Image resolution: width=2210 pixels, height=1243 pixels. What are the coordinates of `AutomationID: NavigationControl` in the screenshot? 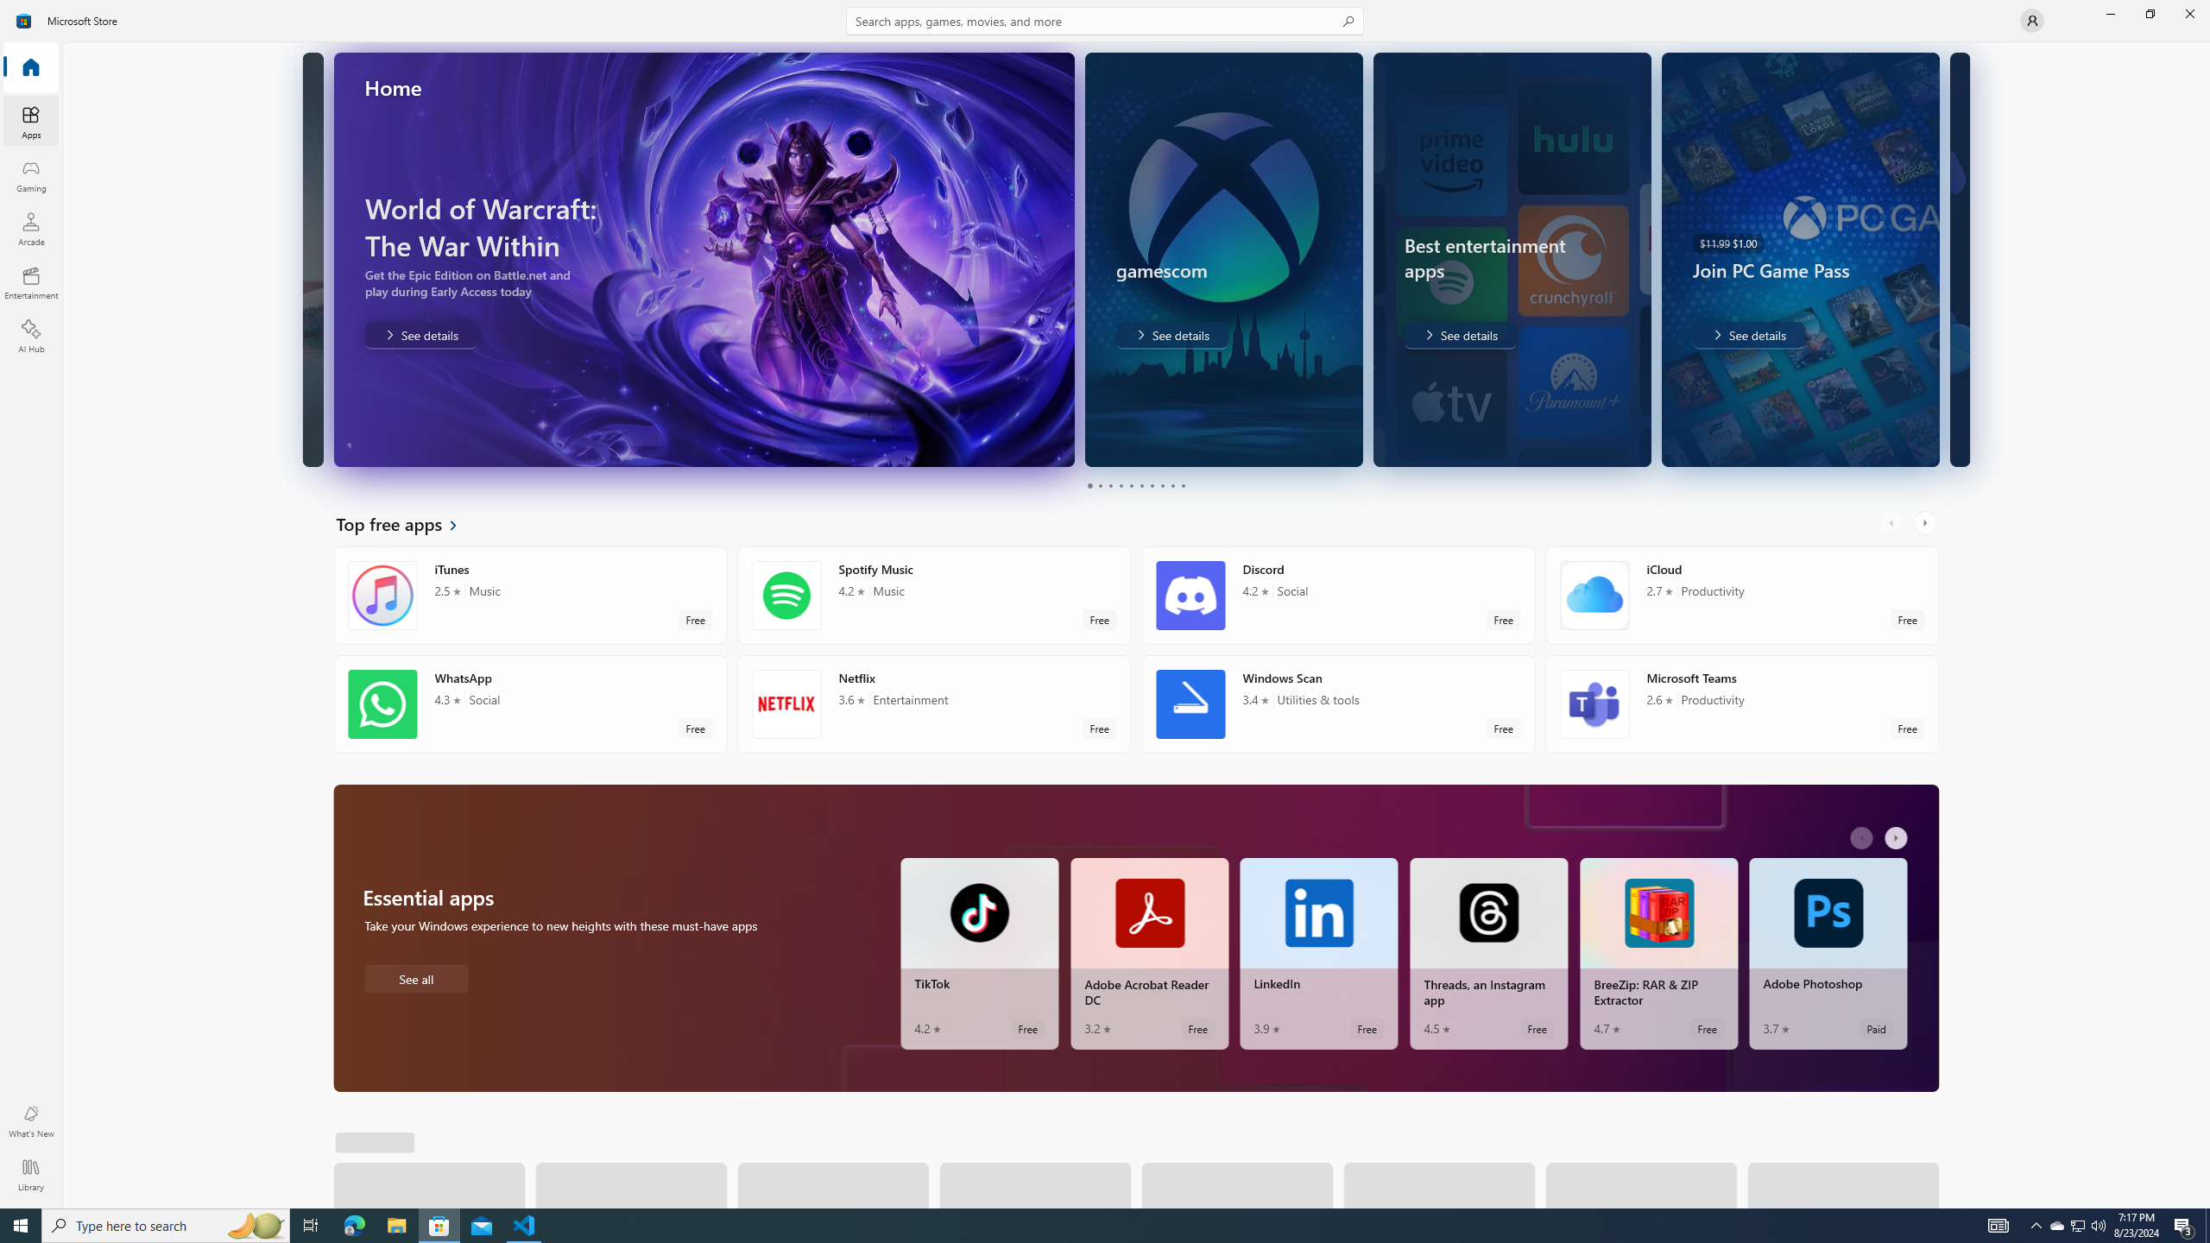 It's located at (1105, 604).